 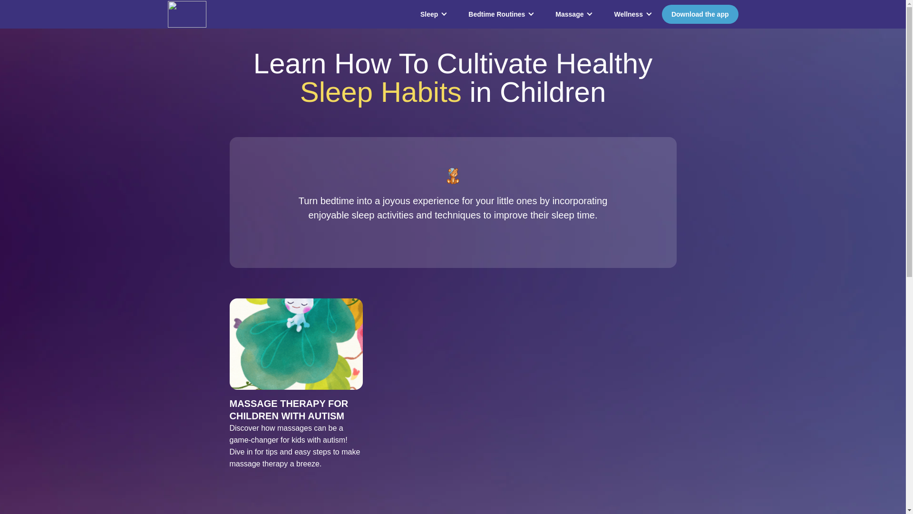 I want to click on Download the app, so click(x=700, y=14).